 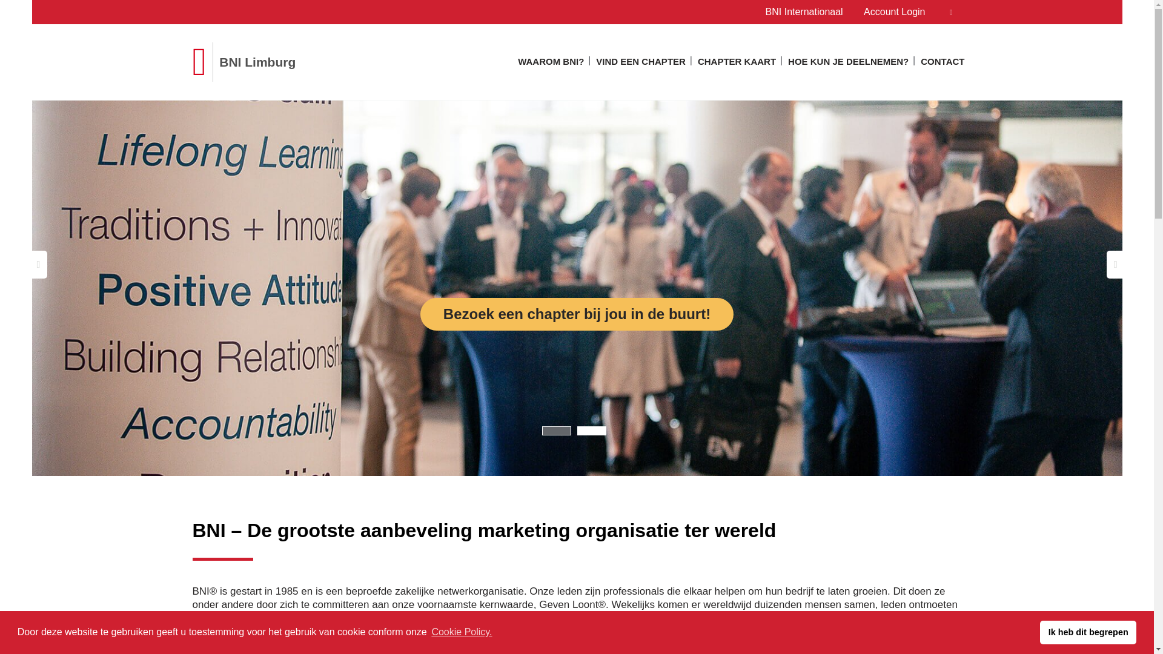 I want to click on CHAPTER KAART, so click(x=737, y=65).